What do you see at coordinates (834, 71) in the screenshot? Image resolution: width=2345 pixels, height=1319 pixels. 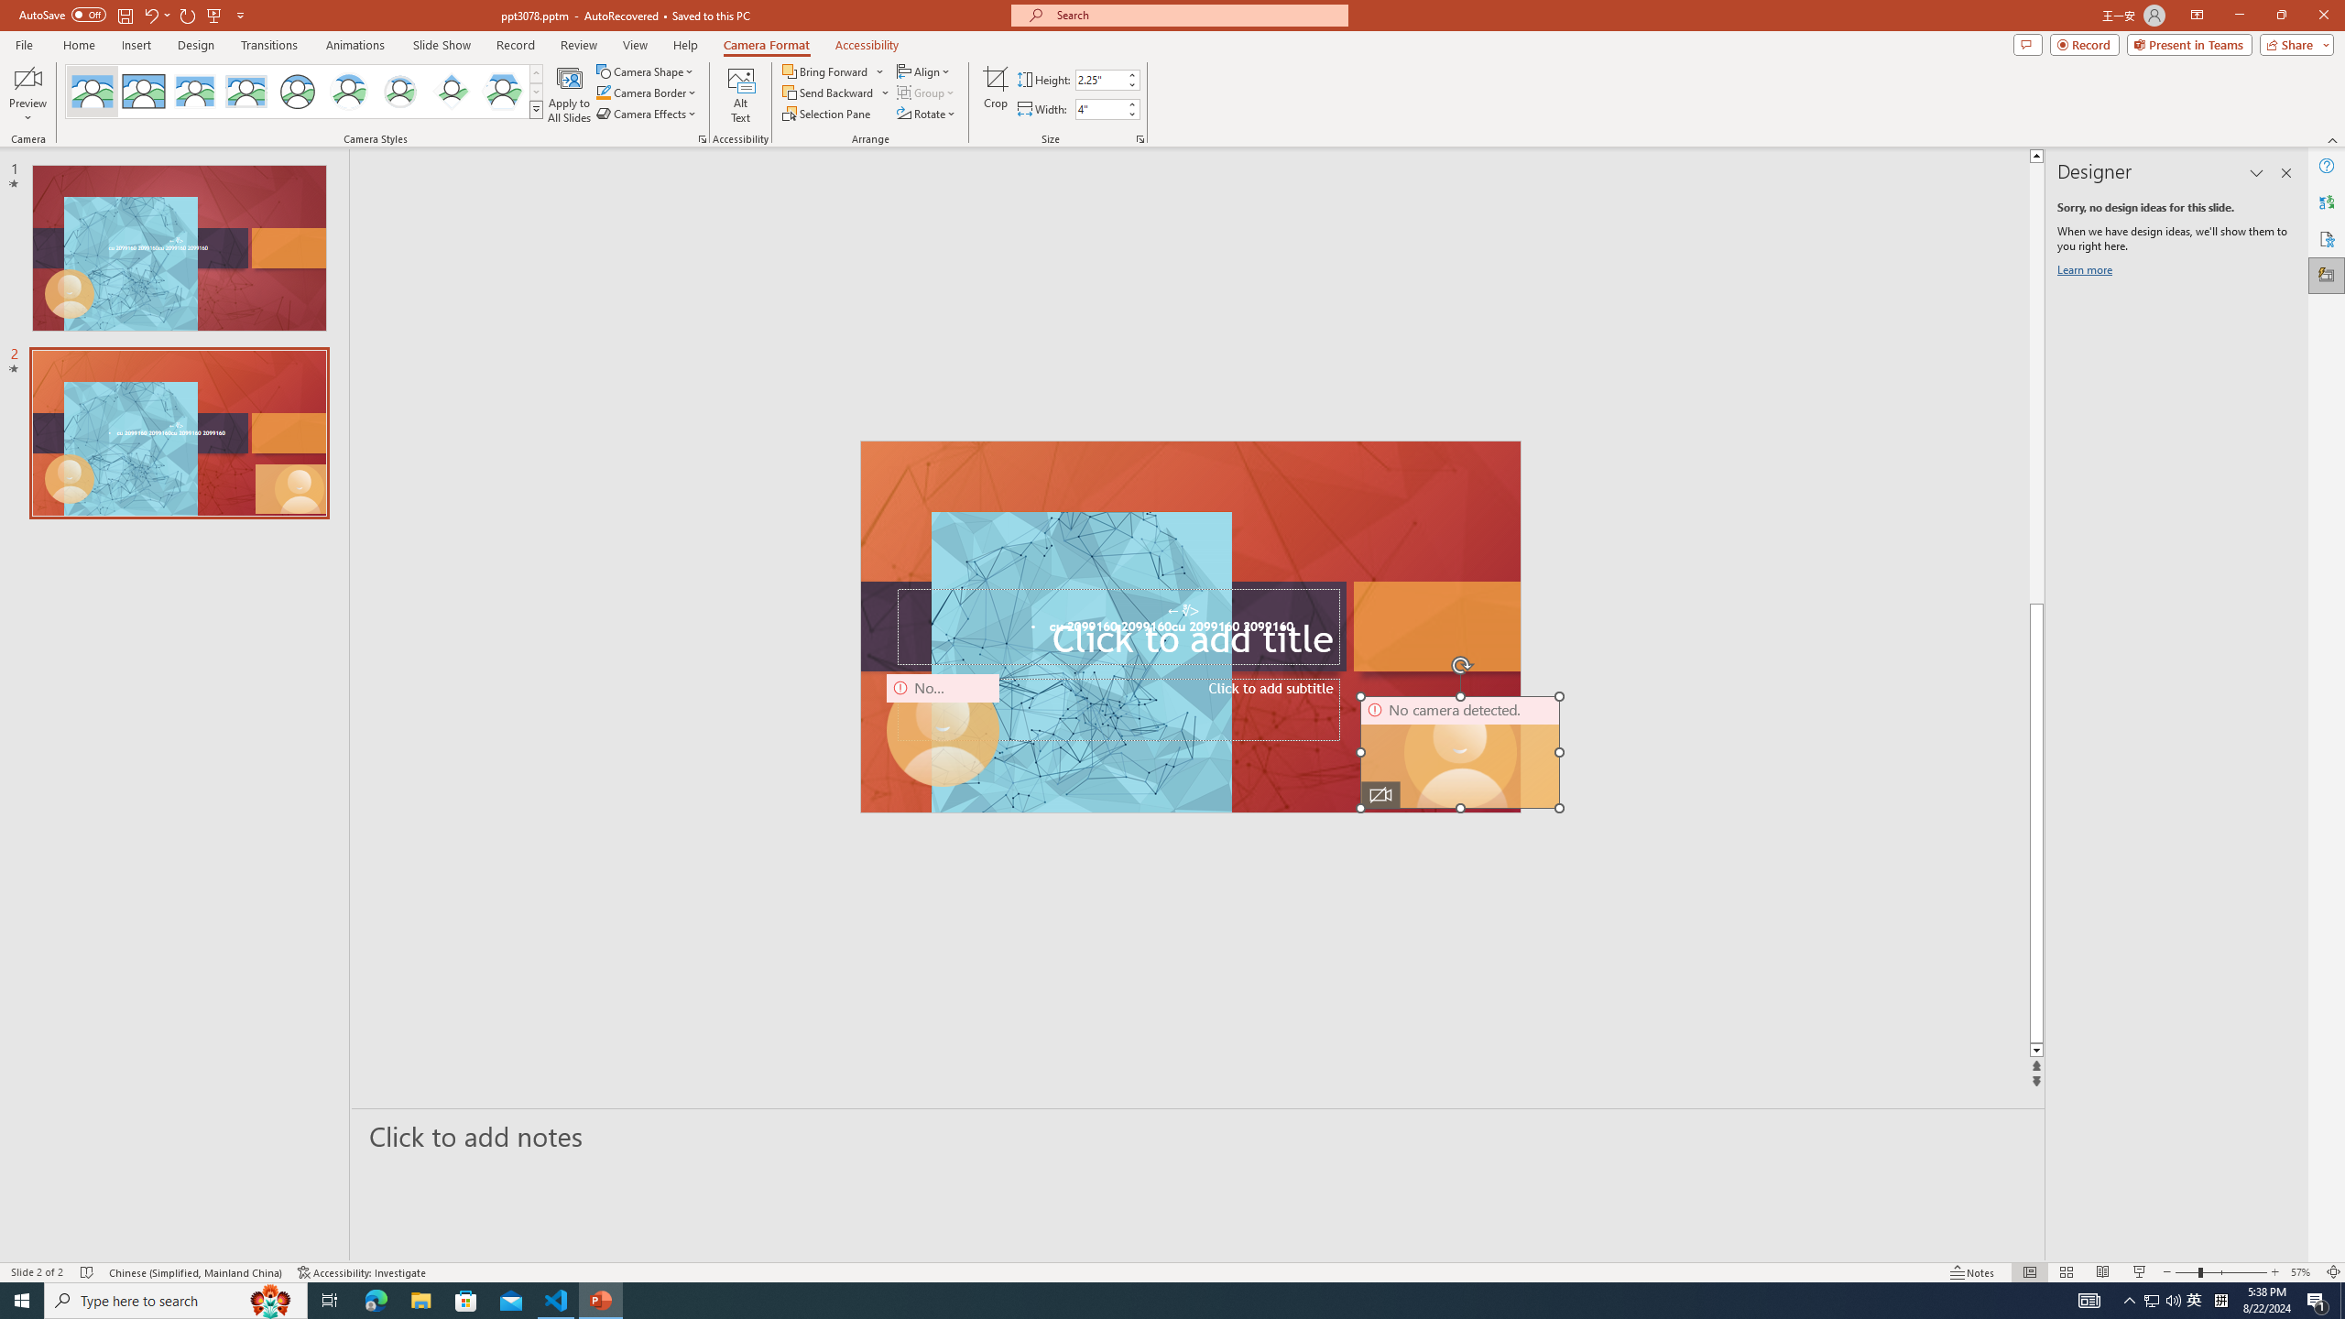 I see `Bring Forward` at bounding box center [834, 71].